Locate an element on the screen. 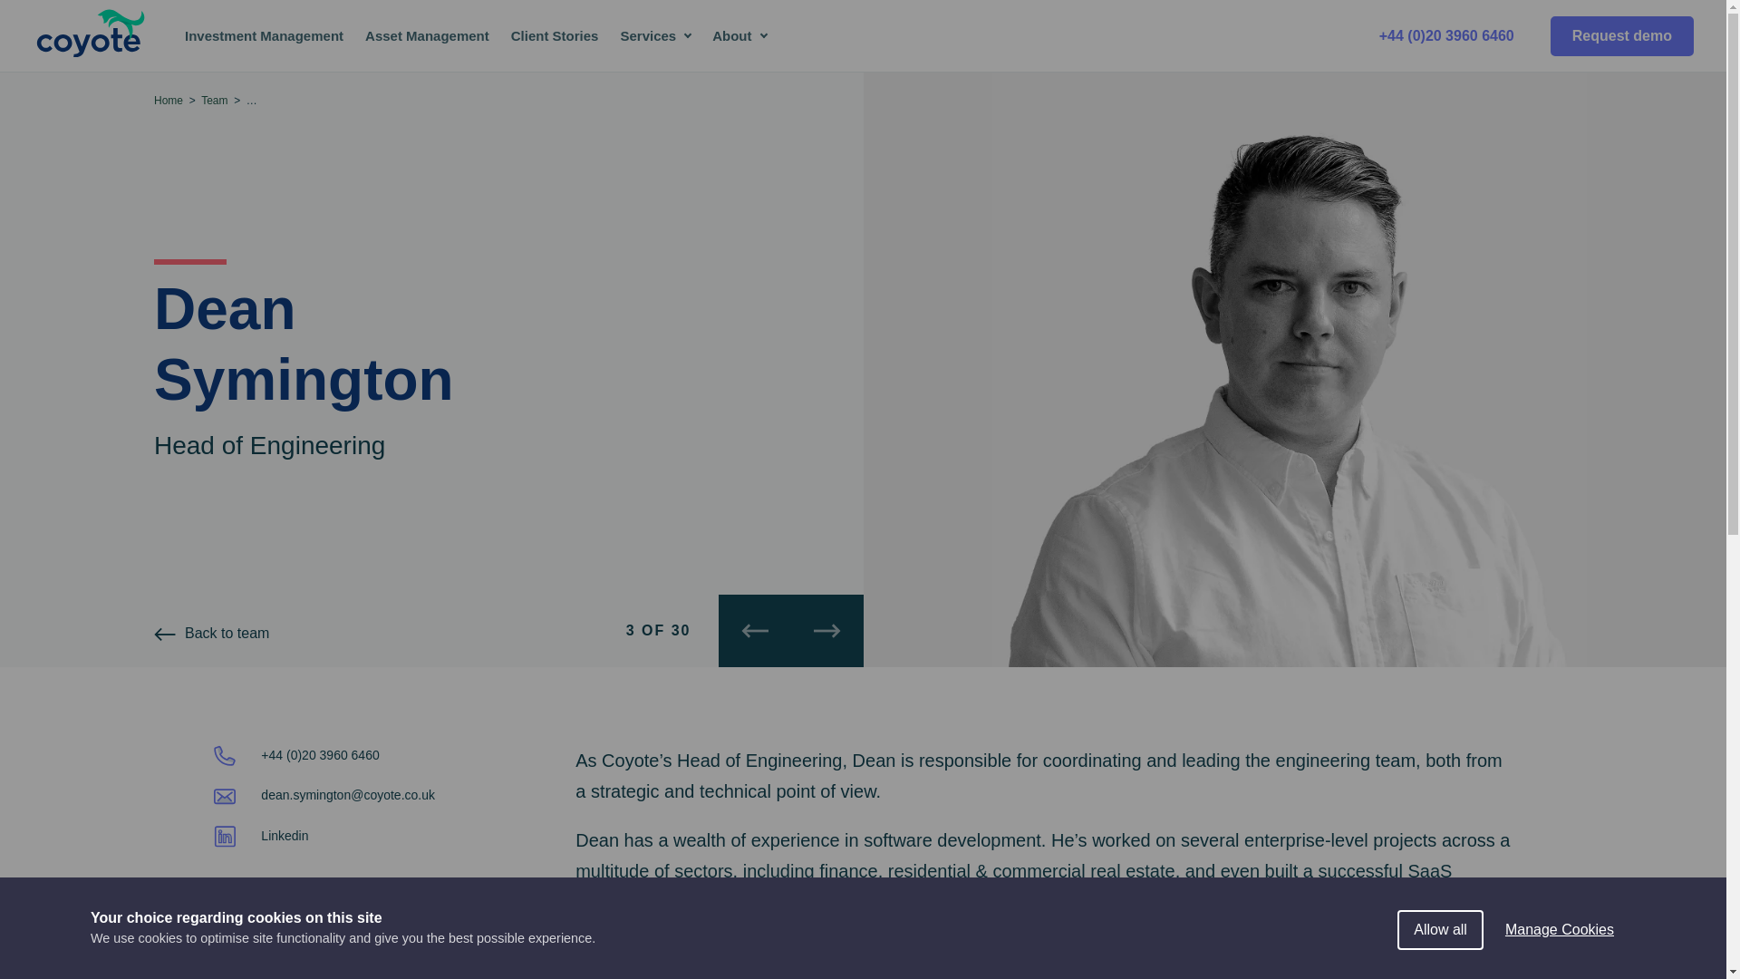  Request demo is located at coordinates (1621, 36).